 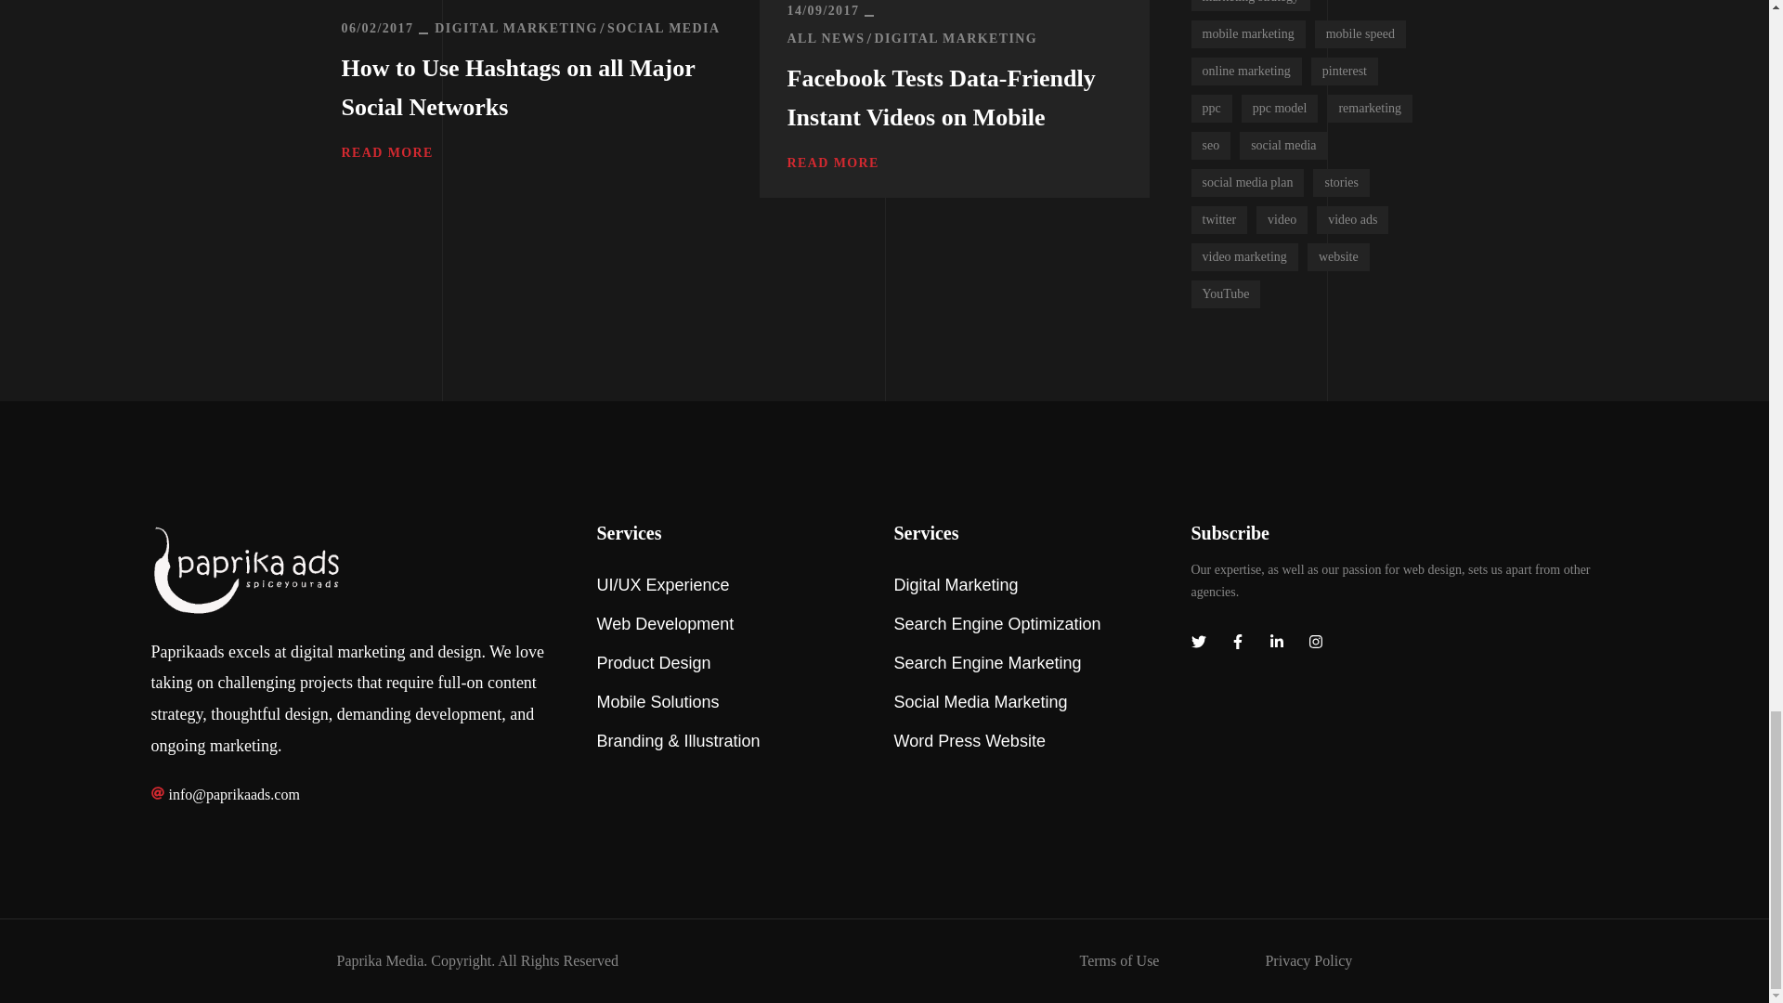 I want to click on Instagram, so click(x=1315, y=642).